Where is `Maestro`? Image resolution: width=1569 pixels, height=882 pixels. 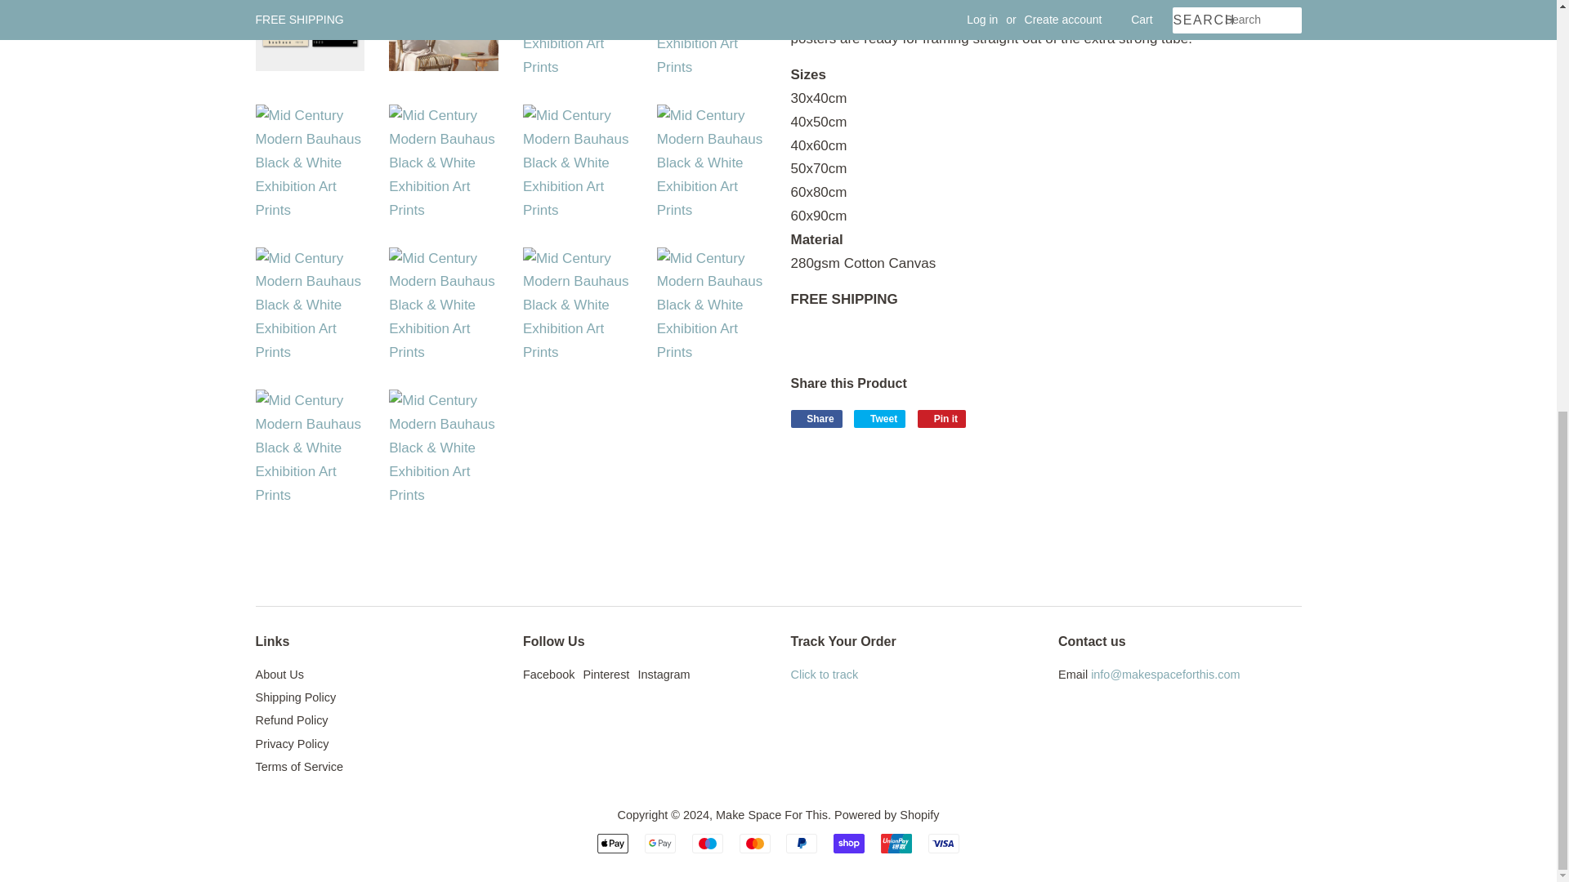 Maestro is located at coordinates (708, 843).